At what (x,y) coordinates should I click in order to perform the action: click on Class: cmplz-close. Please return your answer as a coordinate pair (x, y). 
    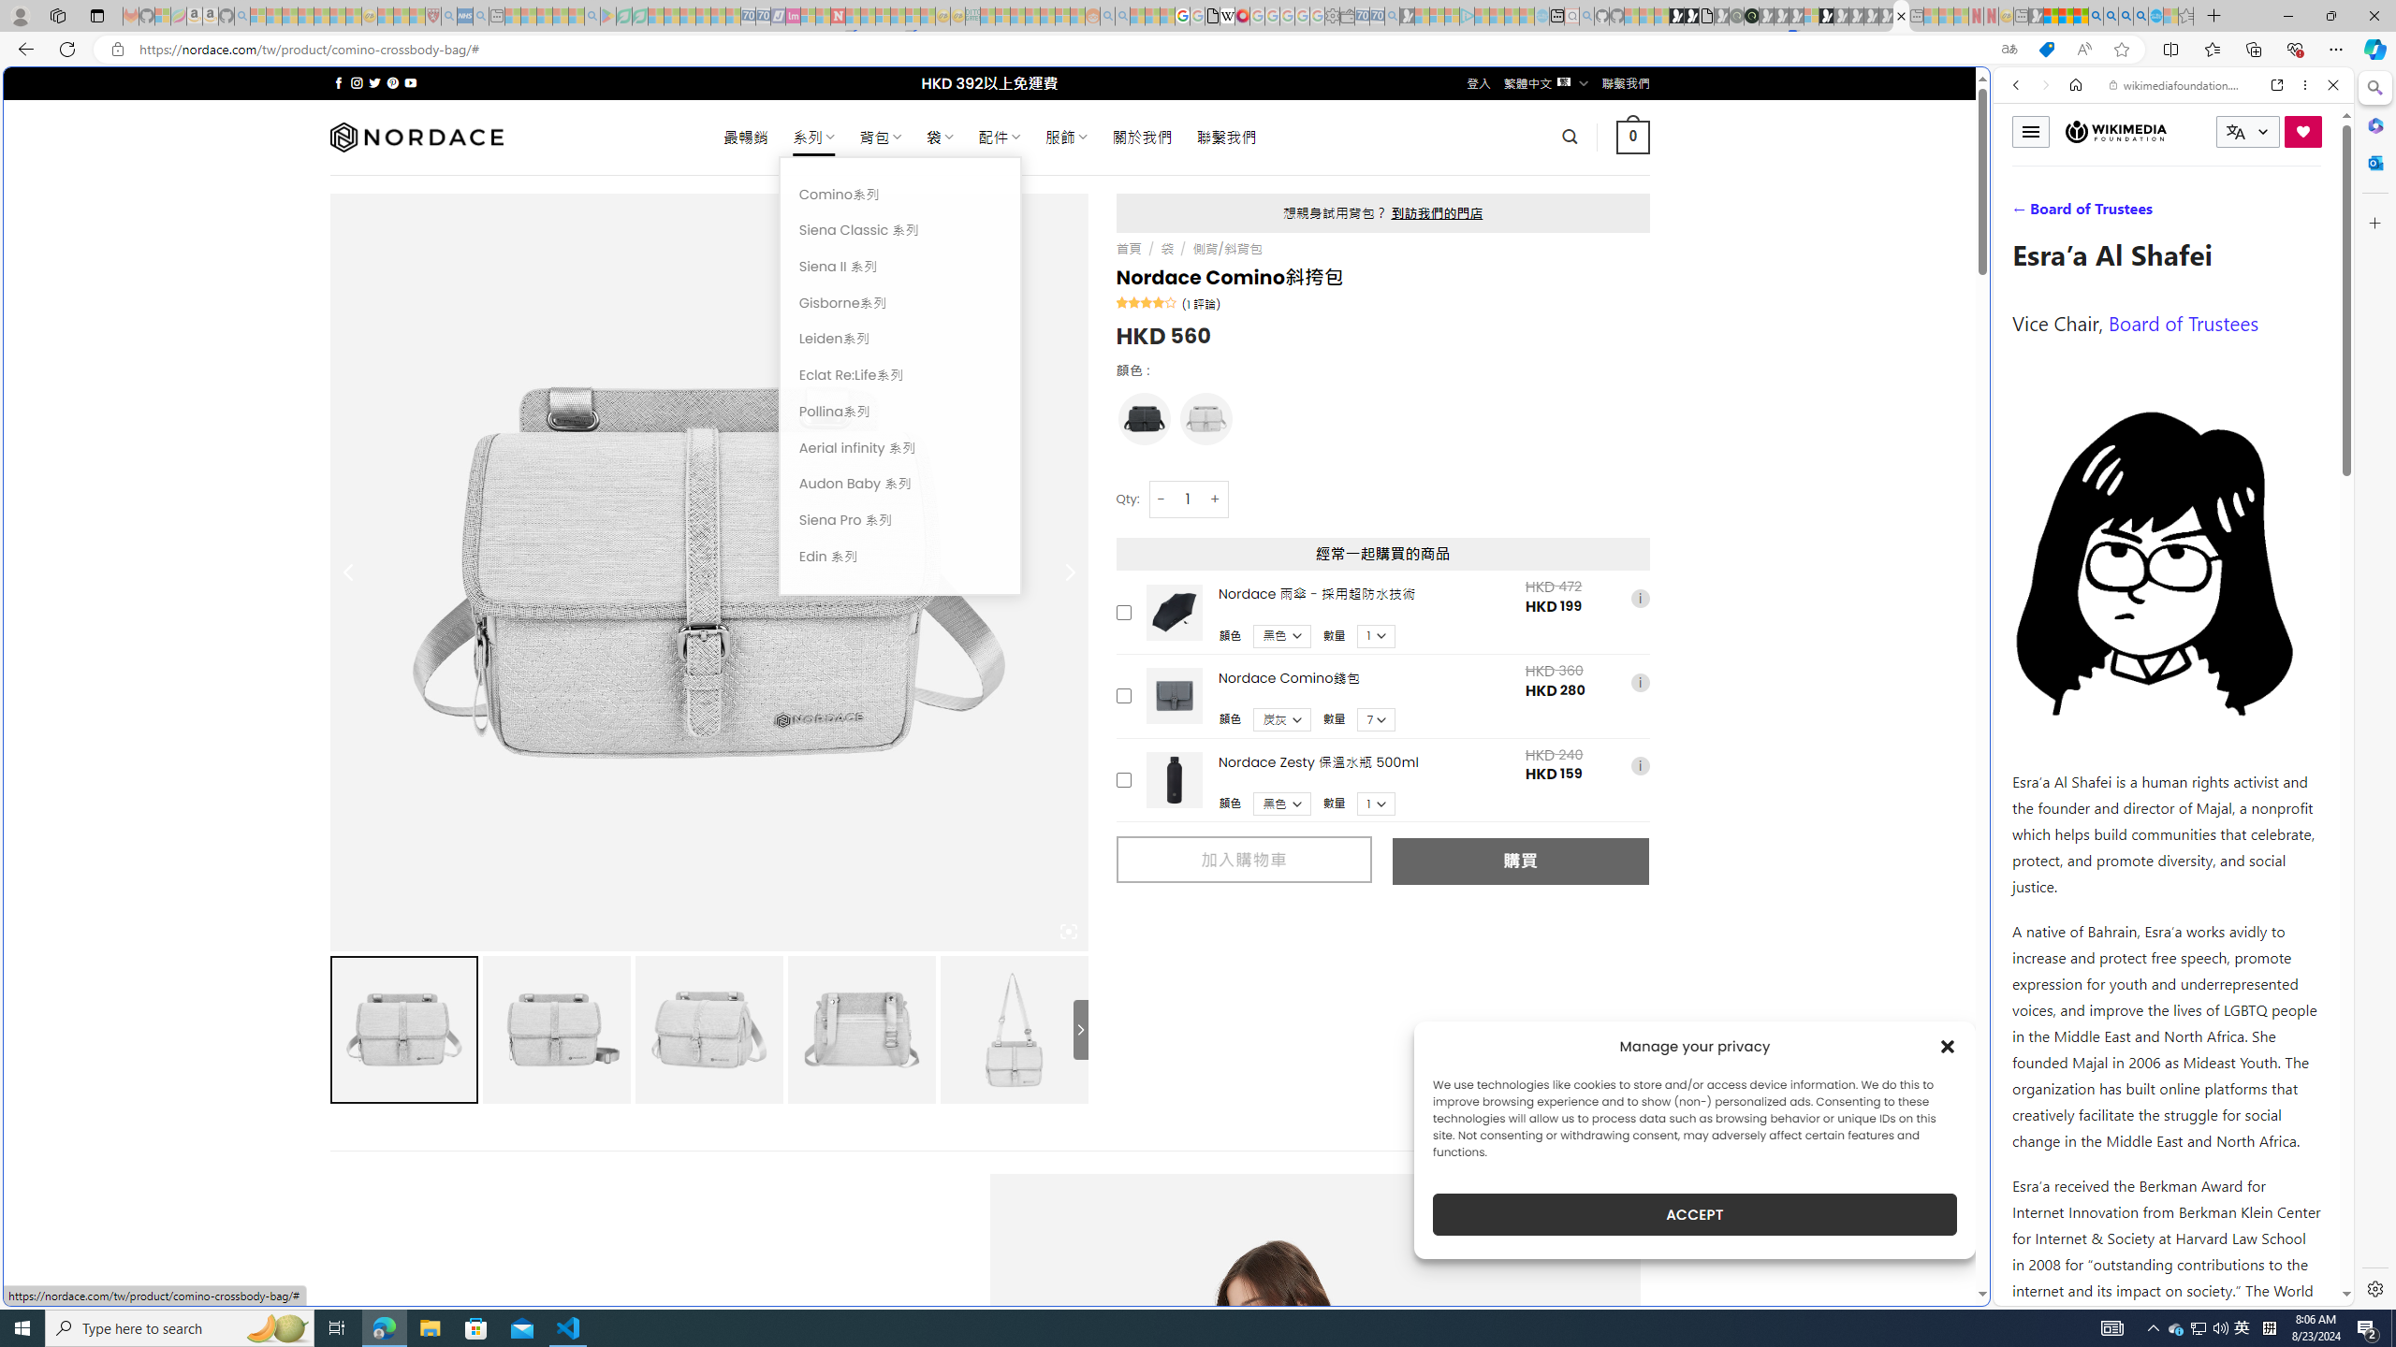
    Looking at the image, I should click on (1948, 1046).